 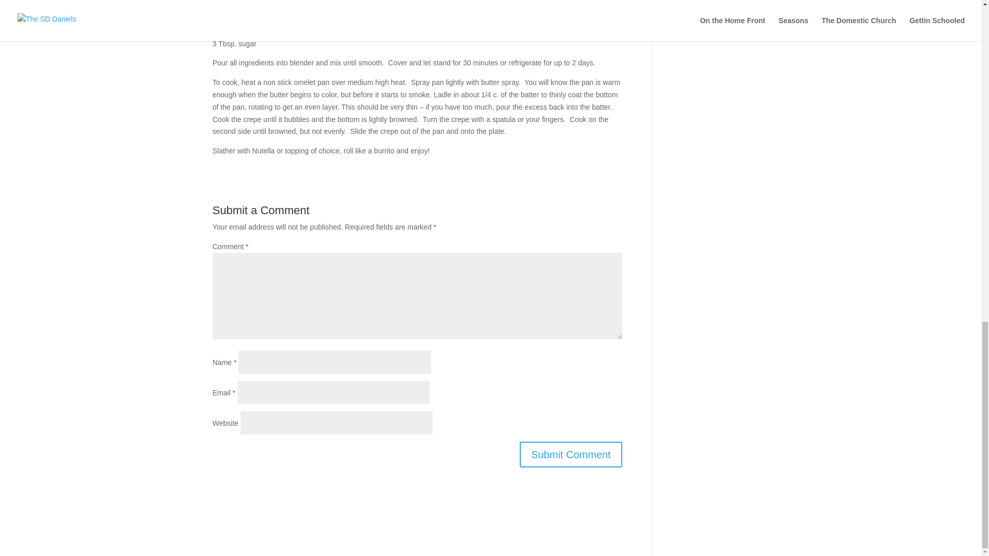 What do you see at coordinates (571, 454) in the screenshot?
I see `Submit Comment` at bounding box center [571, 454].